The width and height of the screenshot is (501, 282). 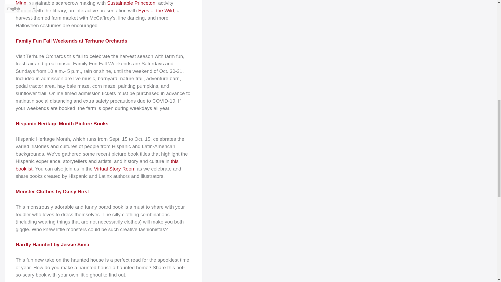 What do you see at coordinates (99, 3) in the screenshot?
I see `Color Me Mine` at bounding box center [99, 3].